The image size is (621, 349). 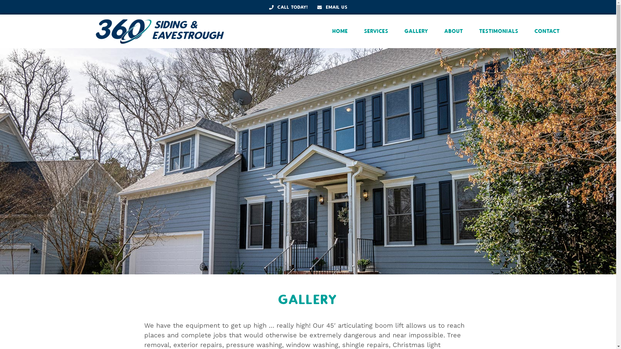 I want to click on ABOUT, so click(x=454, y=31).